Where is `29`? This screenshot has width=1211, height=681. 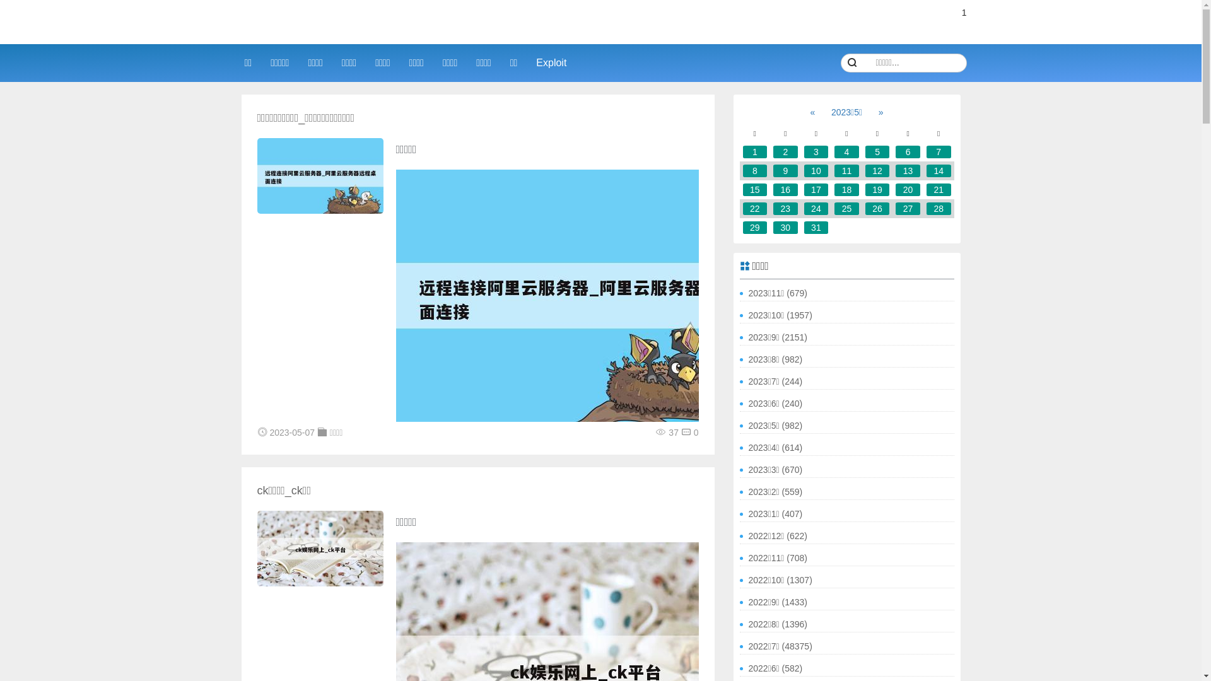
29 is located at coordinates (756, 228).